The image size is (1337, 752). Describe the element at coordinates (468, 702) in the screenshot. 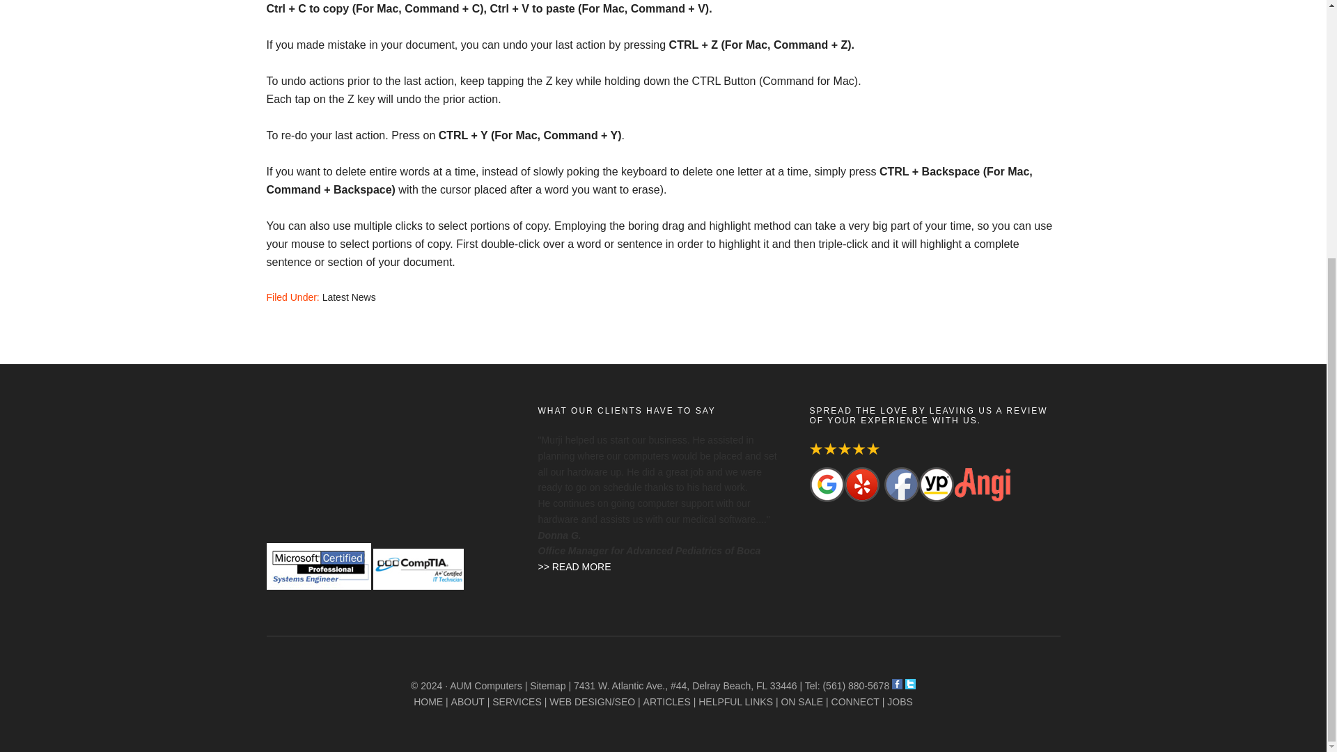

I see `ABOUT` at that location.